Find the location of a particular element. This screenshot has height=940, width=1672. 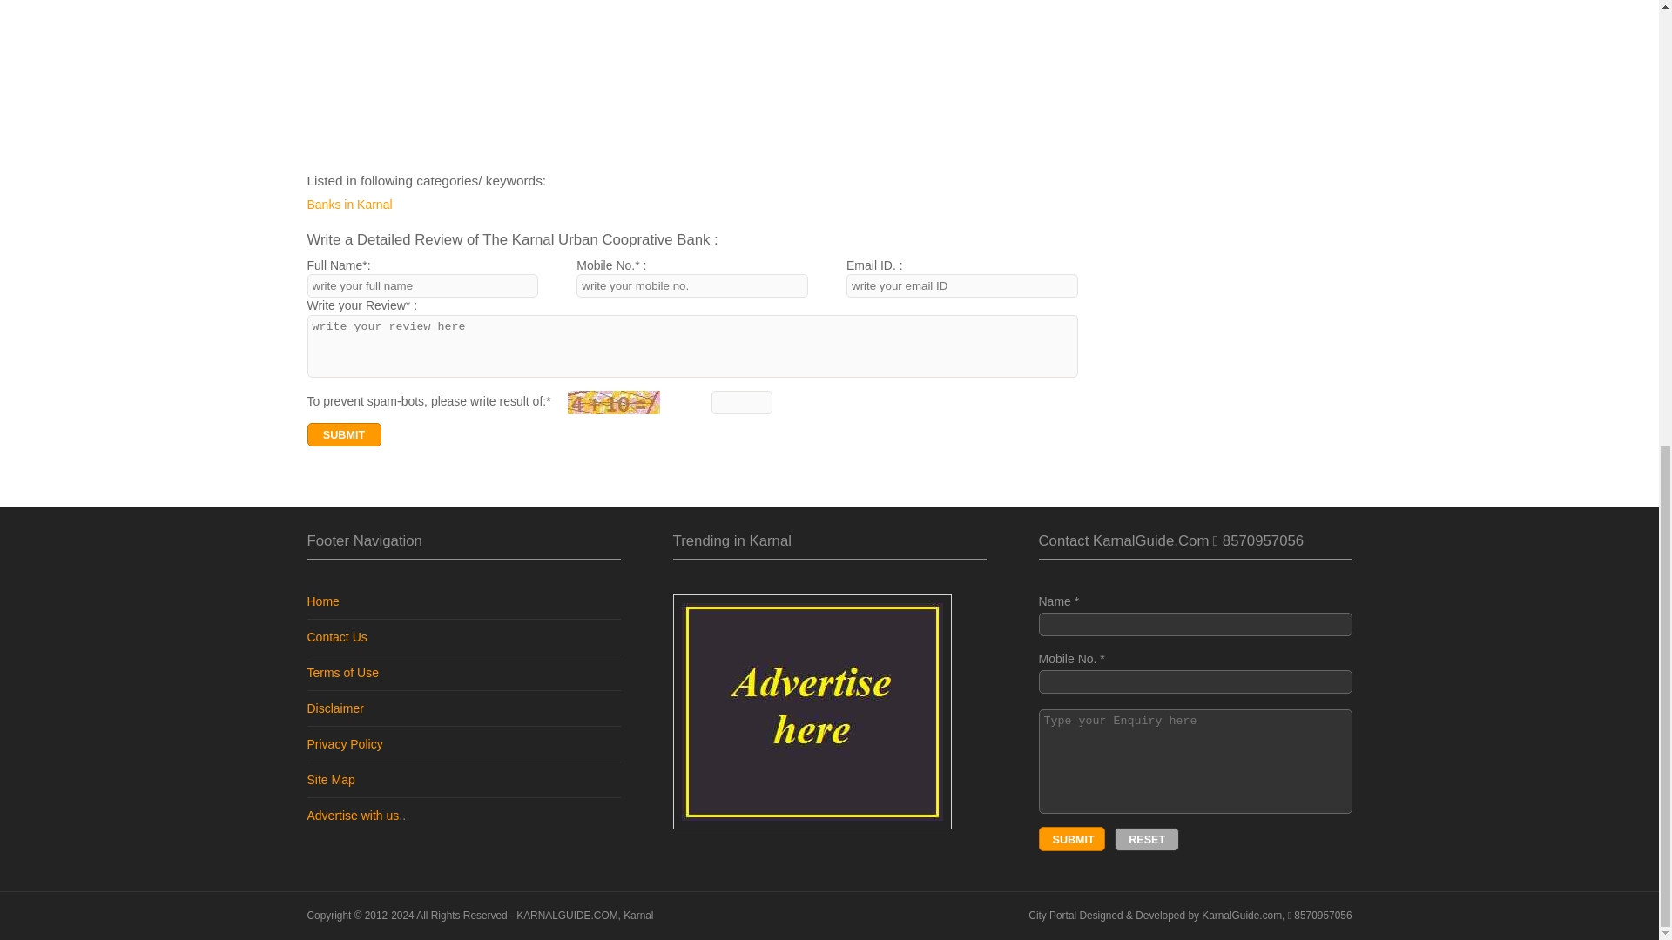

Banks in Karnal is located at coordinates (421, 205).